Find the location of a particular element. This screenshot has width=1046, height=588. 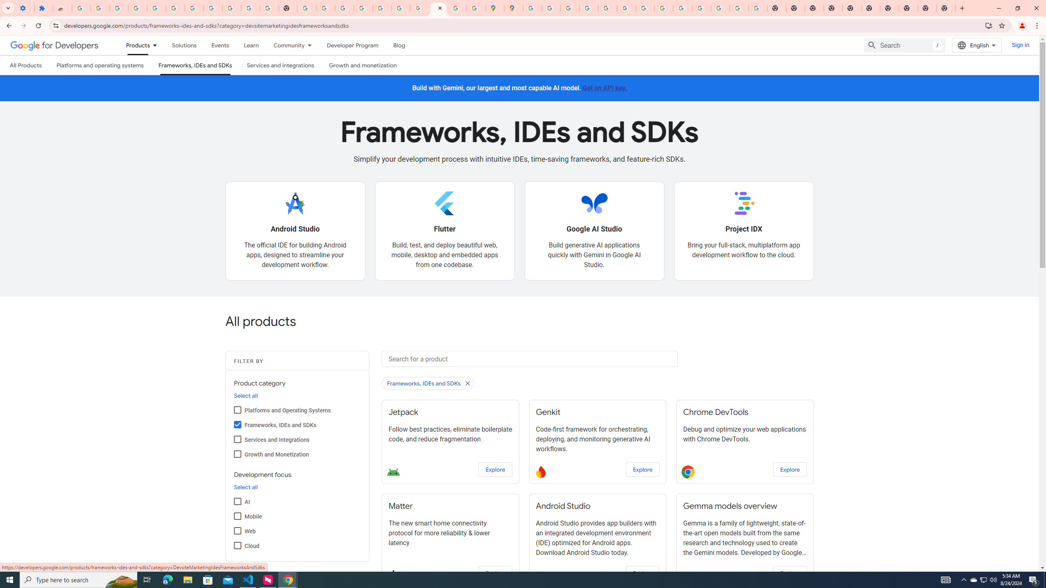

Android Studio logo is located at coordinates (295, 203).